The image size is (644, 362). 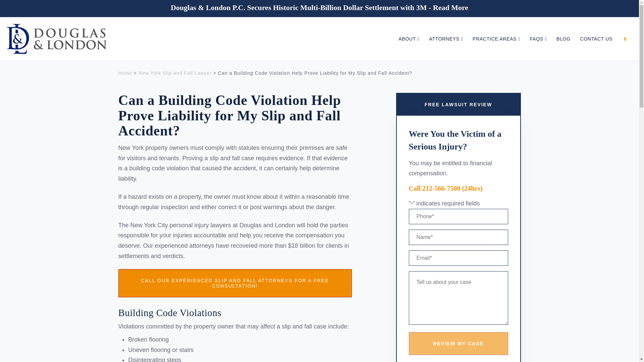 I want to click on Read More, so click(x=450, y=7).